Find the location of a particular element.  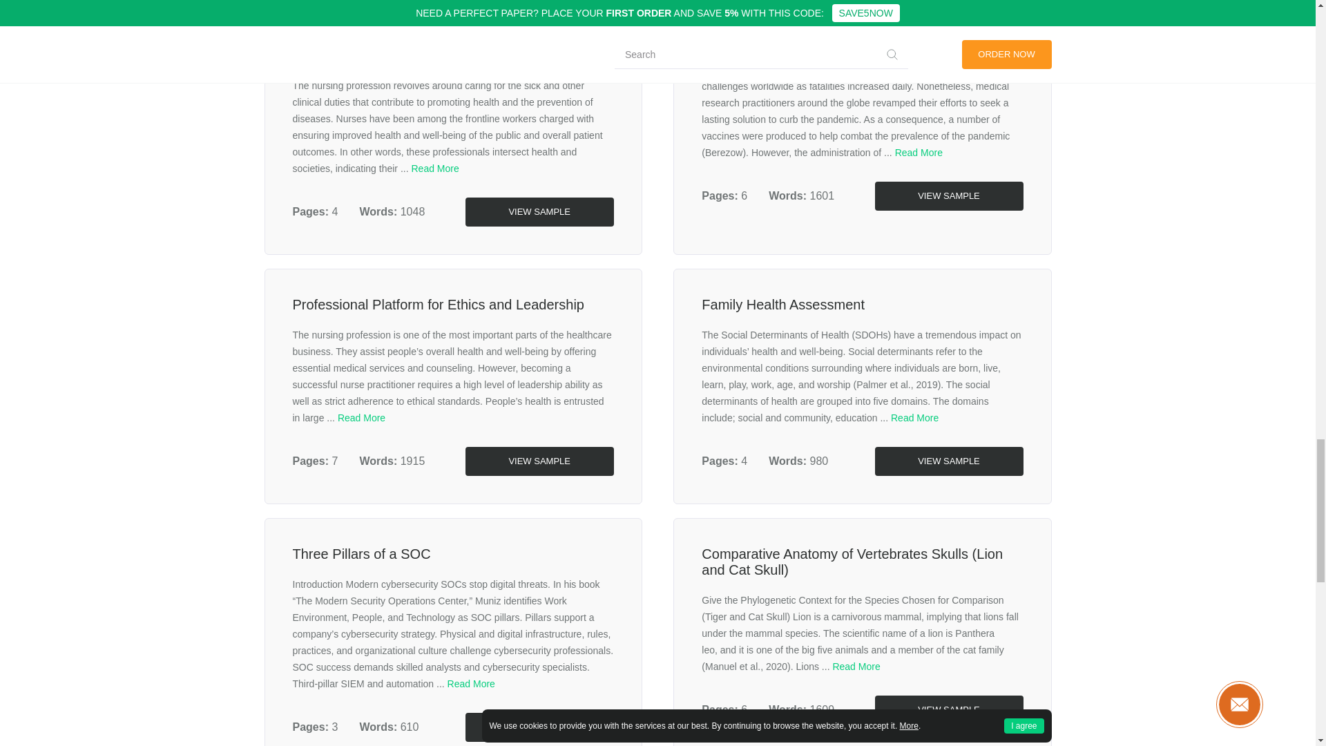

Read More is located at coordinates (471, 683).